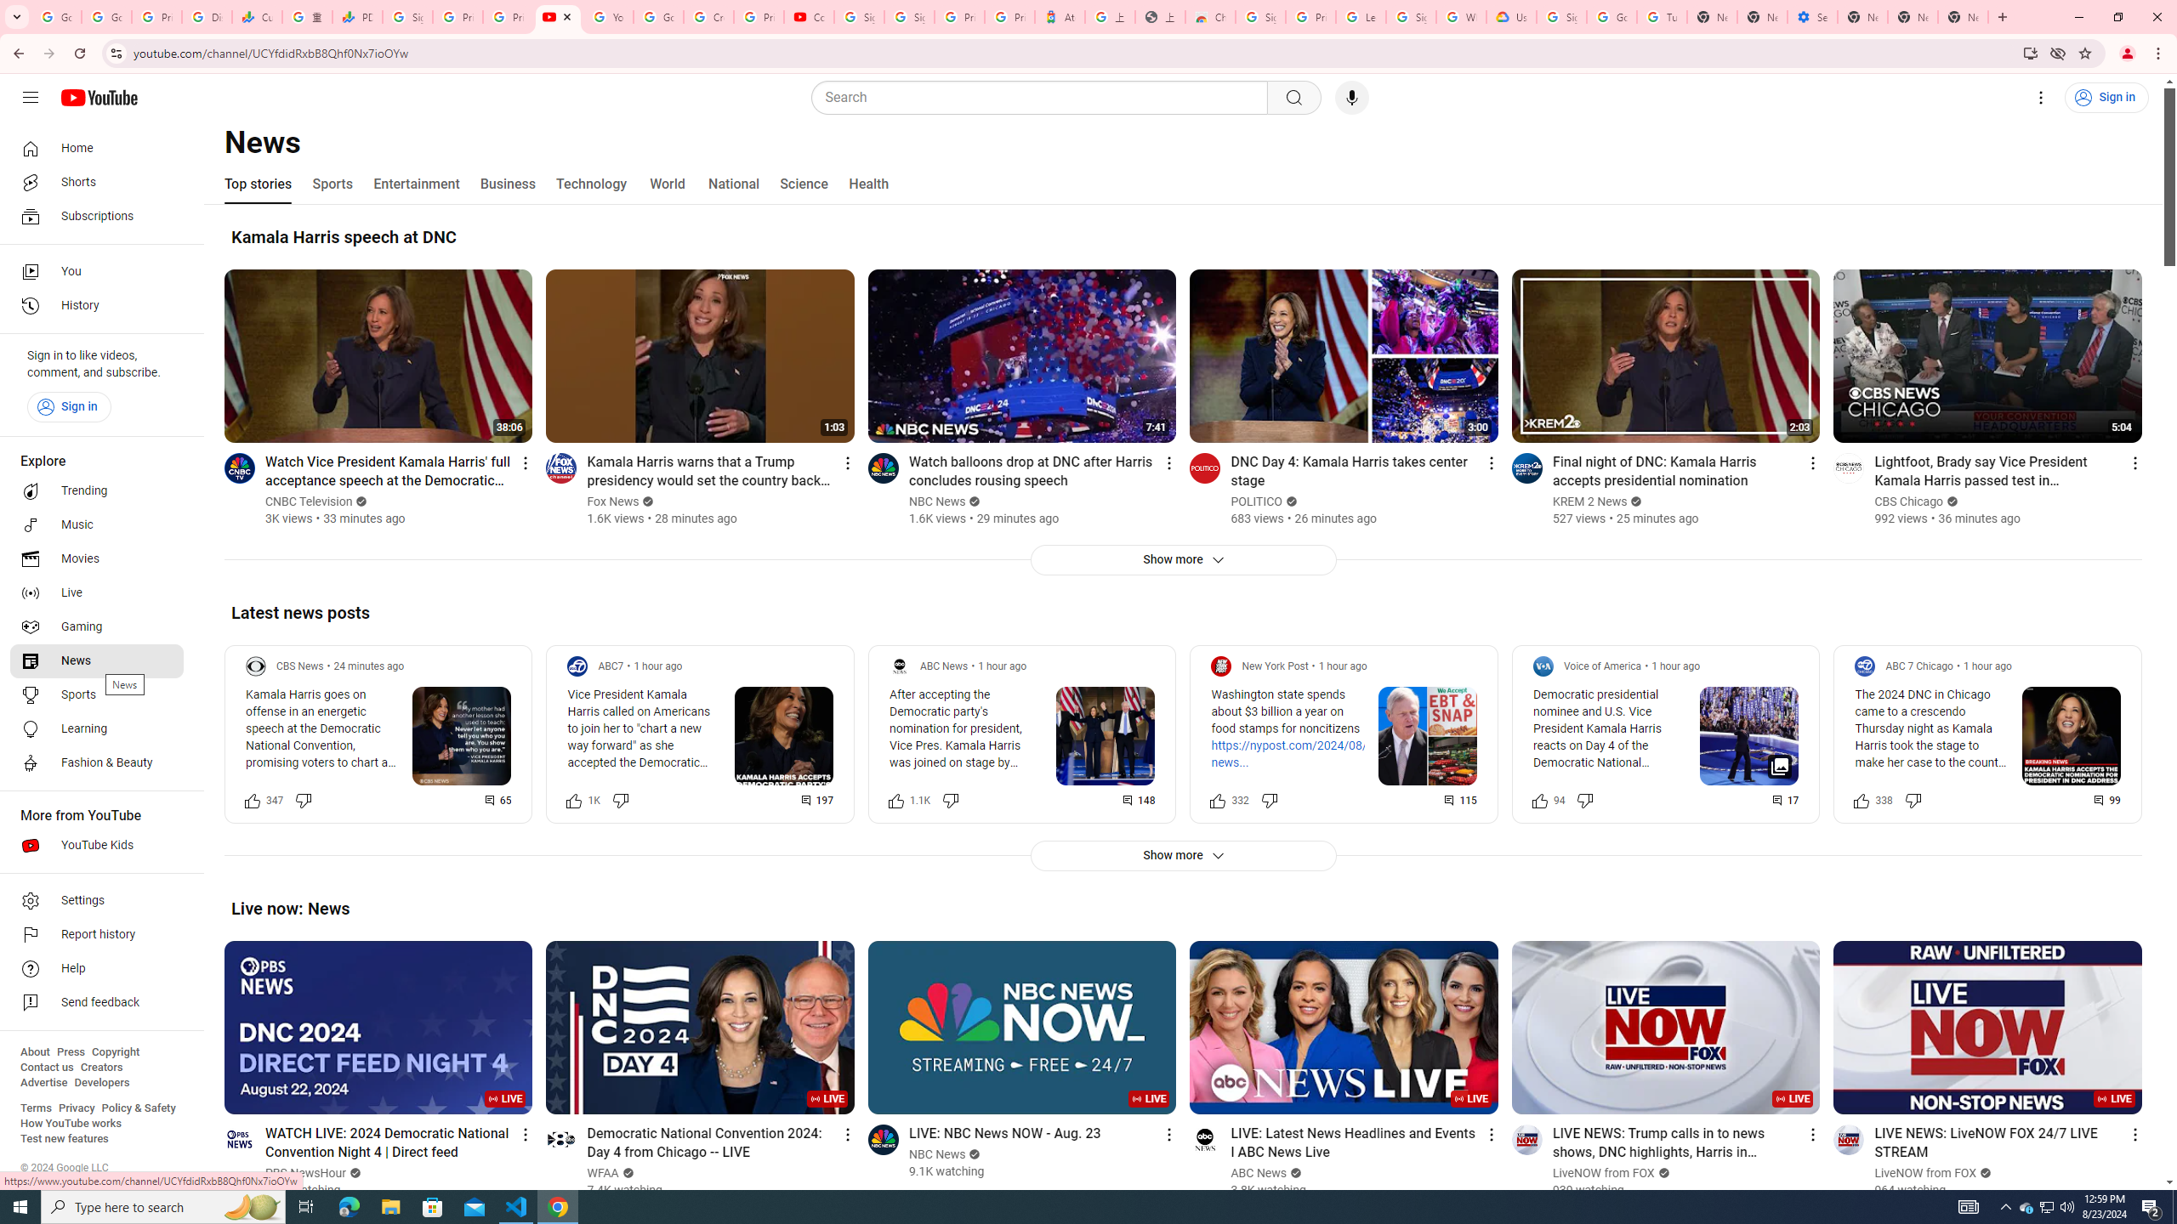  I want to click on How YouTube works, so click(71, 1124).